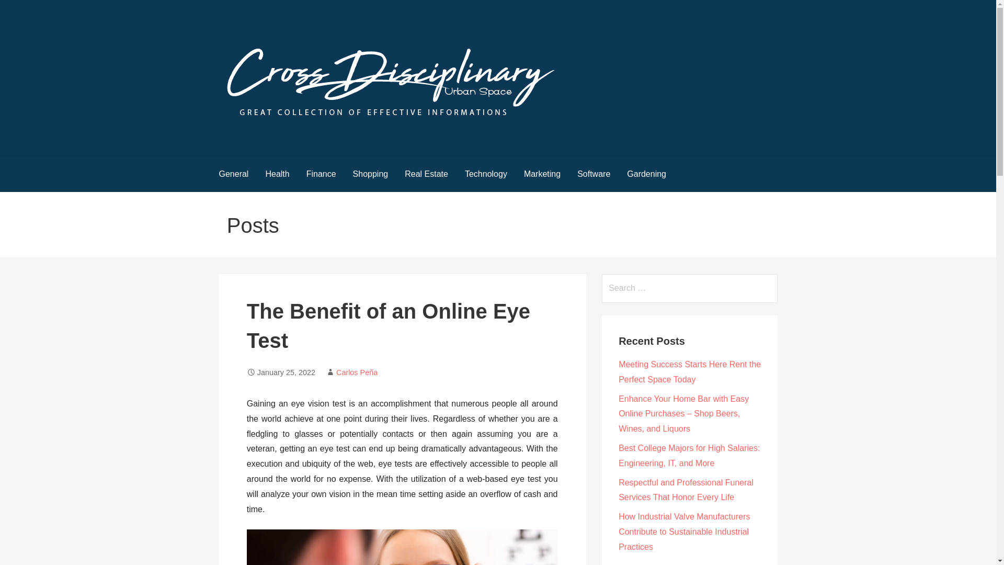 The width and height of the screenshot is (1004, 565). What do you see at coordinates (321, 175) in the screenshot?
I see `Finance` at bounding box center [321, 175].